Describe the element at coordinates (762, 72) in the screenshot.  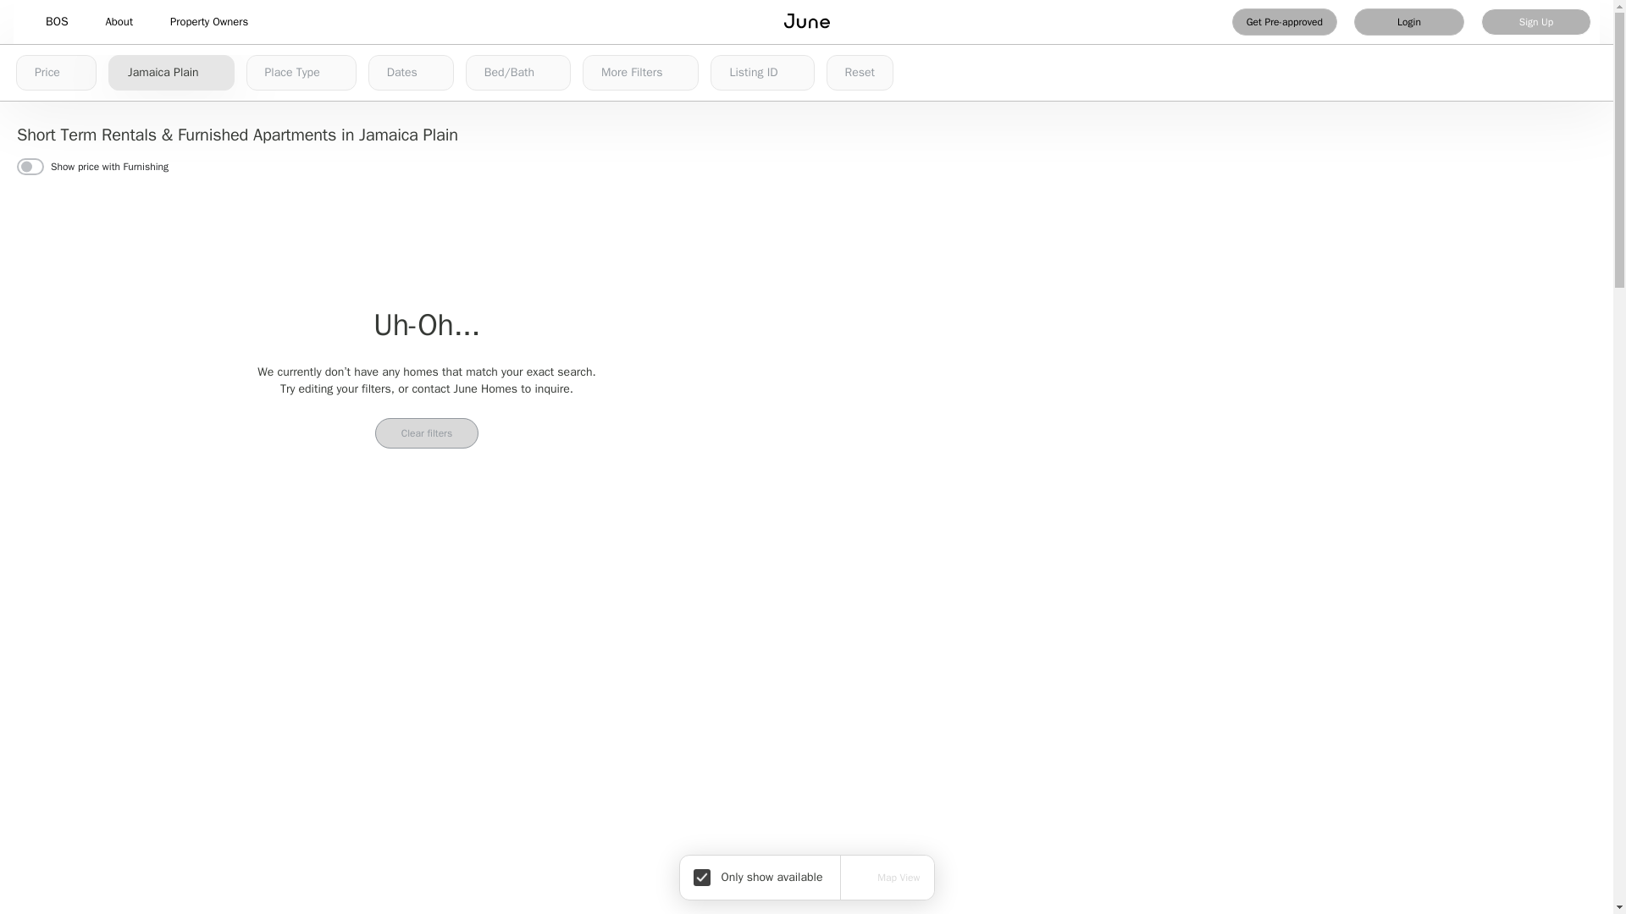
I see `Listing ID` at that location.